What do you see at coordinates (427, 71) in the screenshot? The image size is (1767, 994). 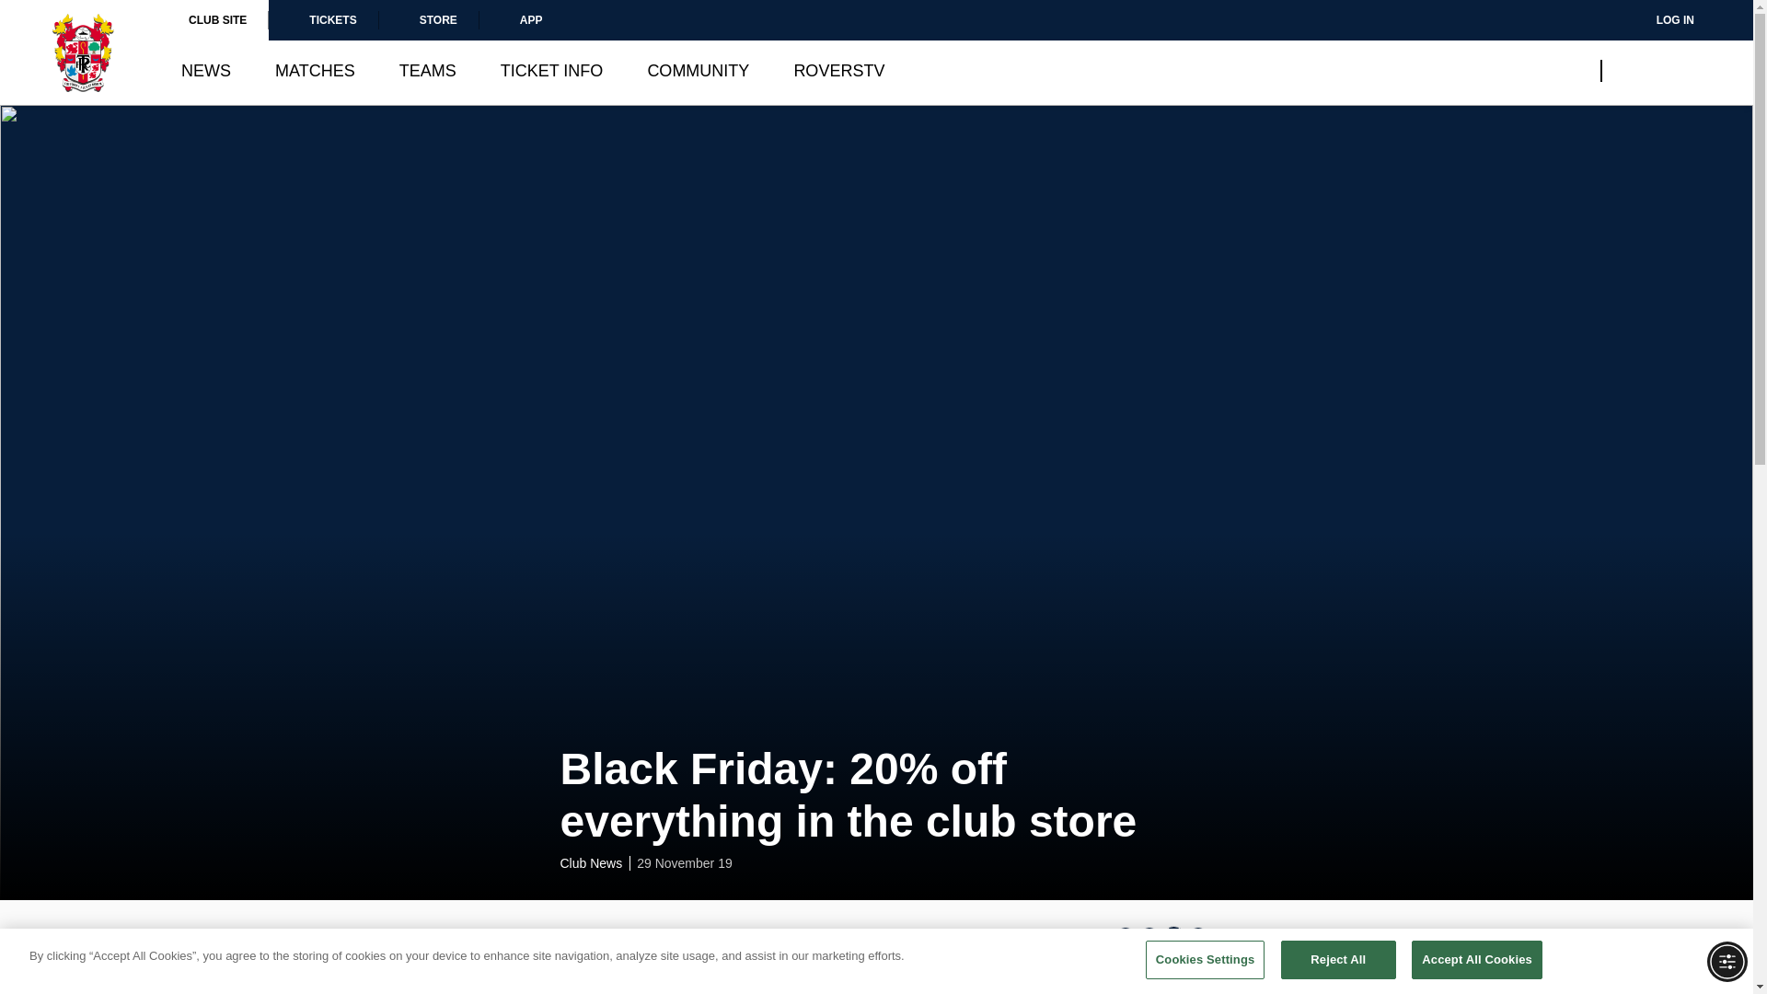 I see `TEAMS` at bounding box center [427, 71].